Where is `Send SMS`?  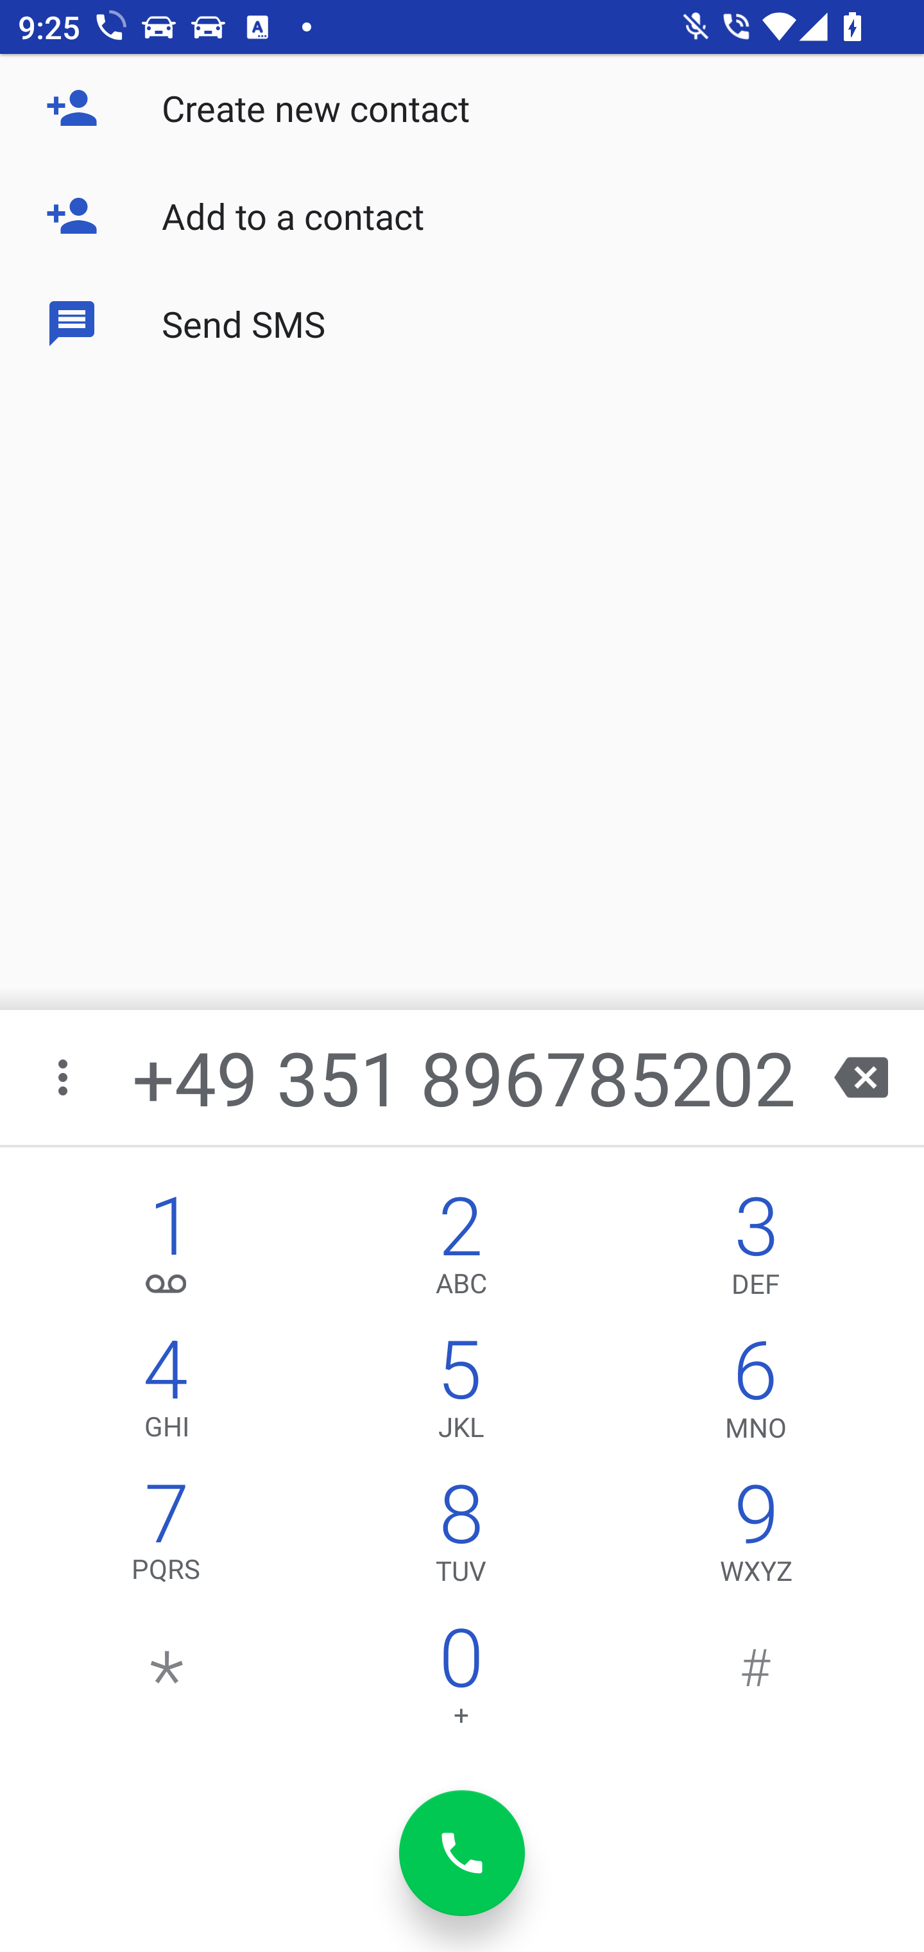 Send SMS is located at coordinates (462, 322).